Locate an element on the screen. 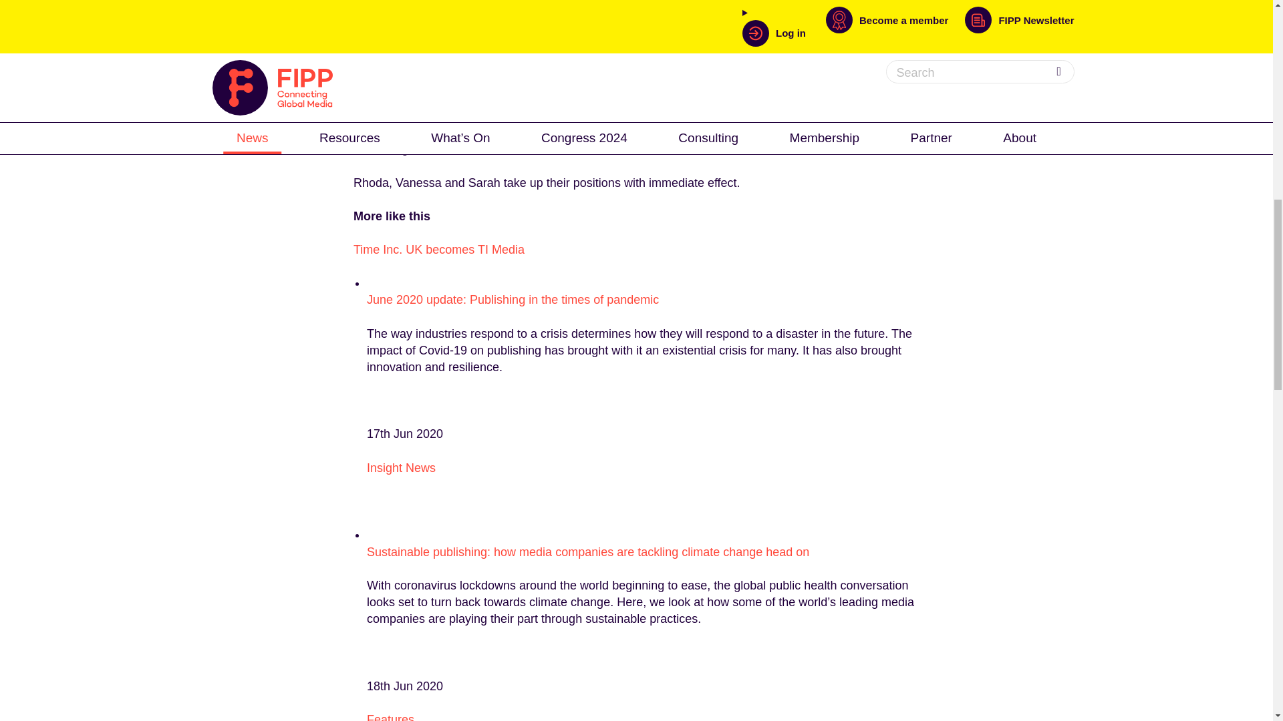  June 2020 update: Publishing in the times of pandemic is located at coordinates (513, 299).